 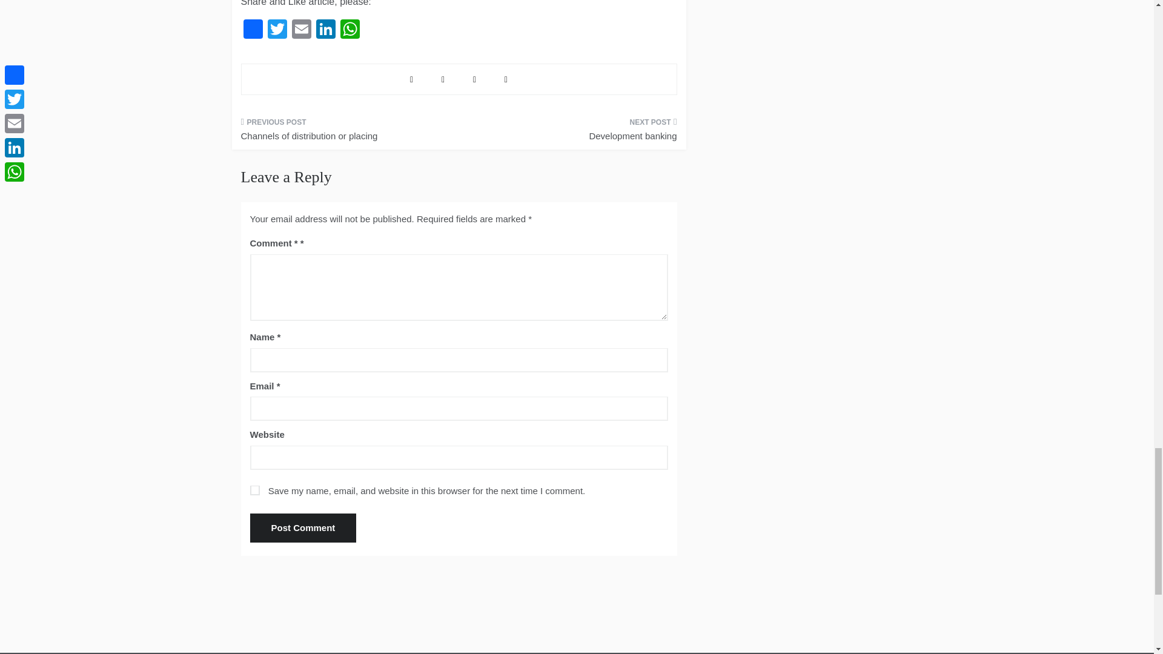 I want to click on Development banking, so click(x=572, y=133).